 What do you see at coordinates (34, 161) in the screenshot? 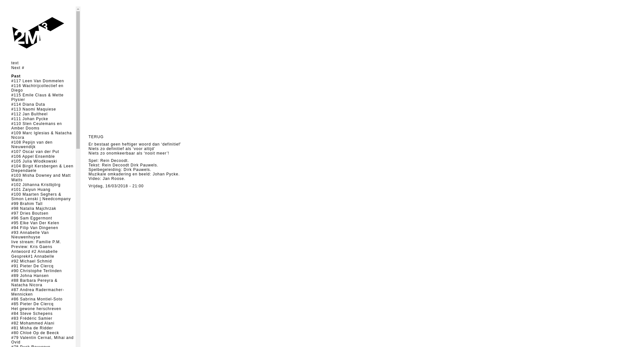
I see `#105 Julia Wlodkowski` at bounding box center [34, 161].